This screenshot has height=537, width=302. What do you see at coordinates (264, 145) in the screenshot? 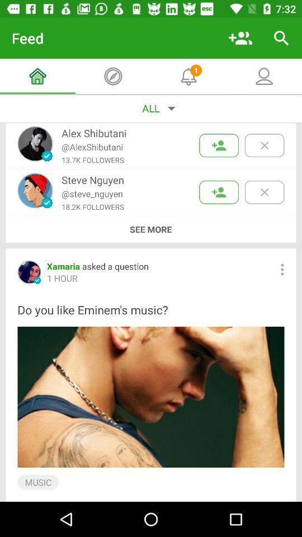
I see `cancel` at bounding box center [264, 145].